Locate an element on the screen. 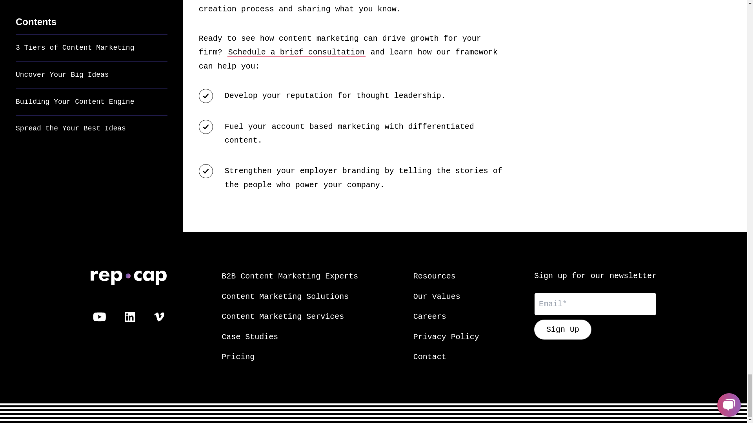  Sign Up is located at coordinates (562, 330).